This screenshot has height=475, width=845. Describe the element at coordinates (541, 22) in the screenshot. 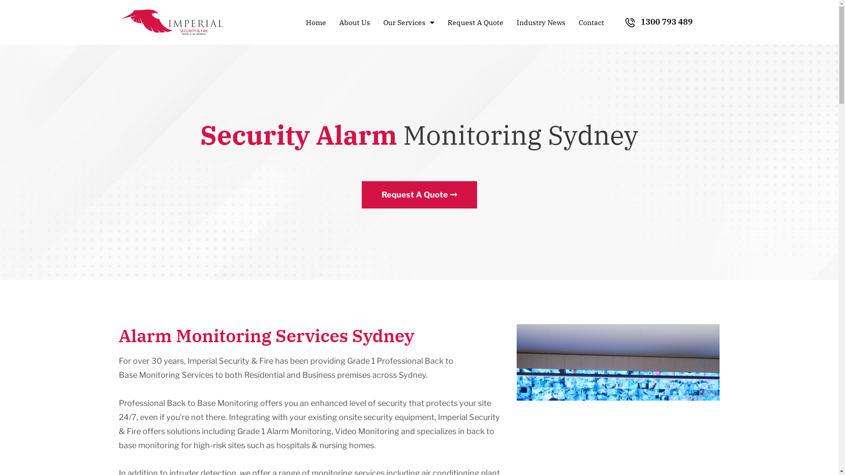

I see `Industry News` at that location.